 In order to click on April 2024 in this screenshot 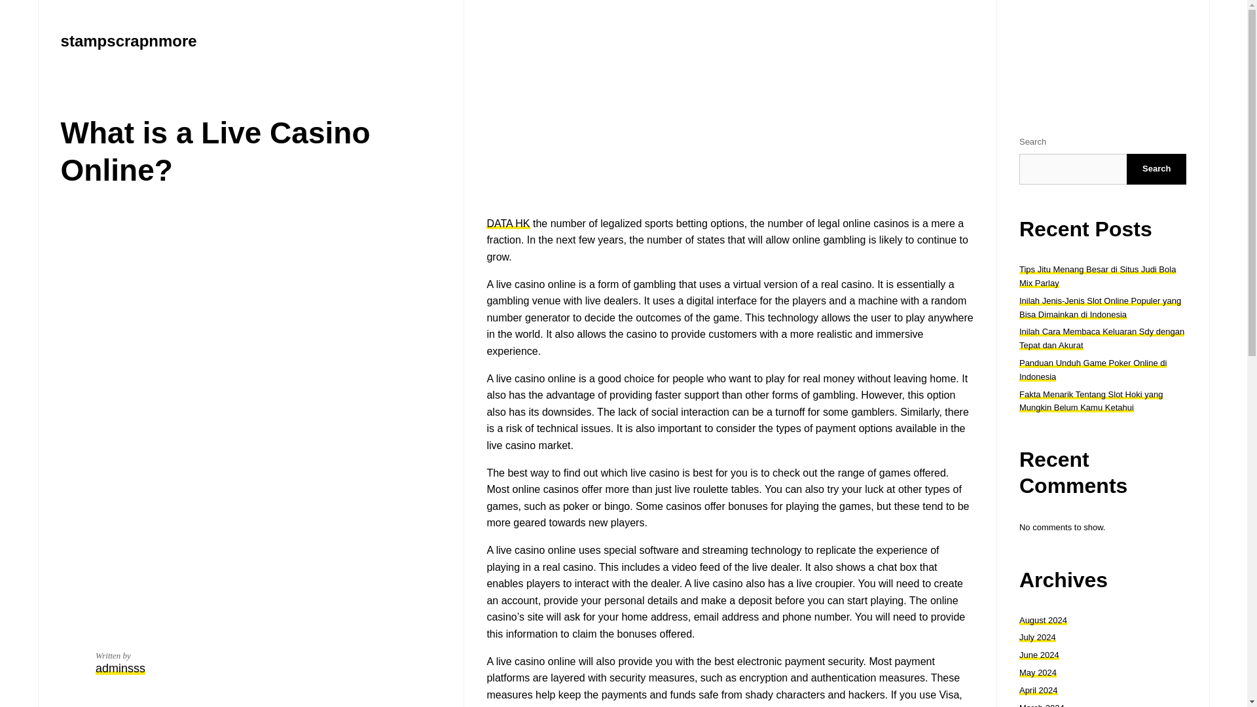, I will do `click(1038, 690)`.